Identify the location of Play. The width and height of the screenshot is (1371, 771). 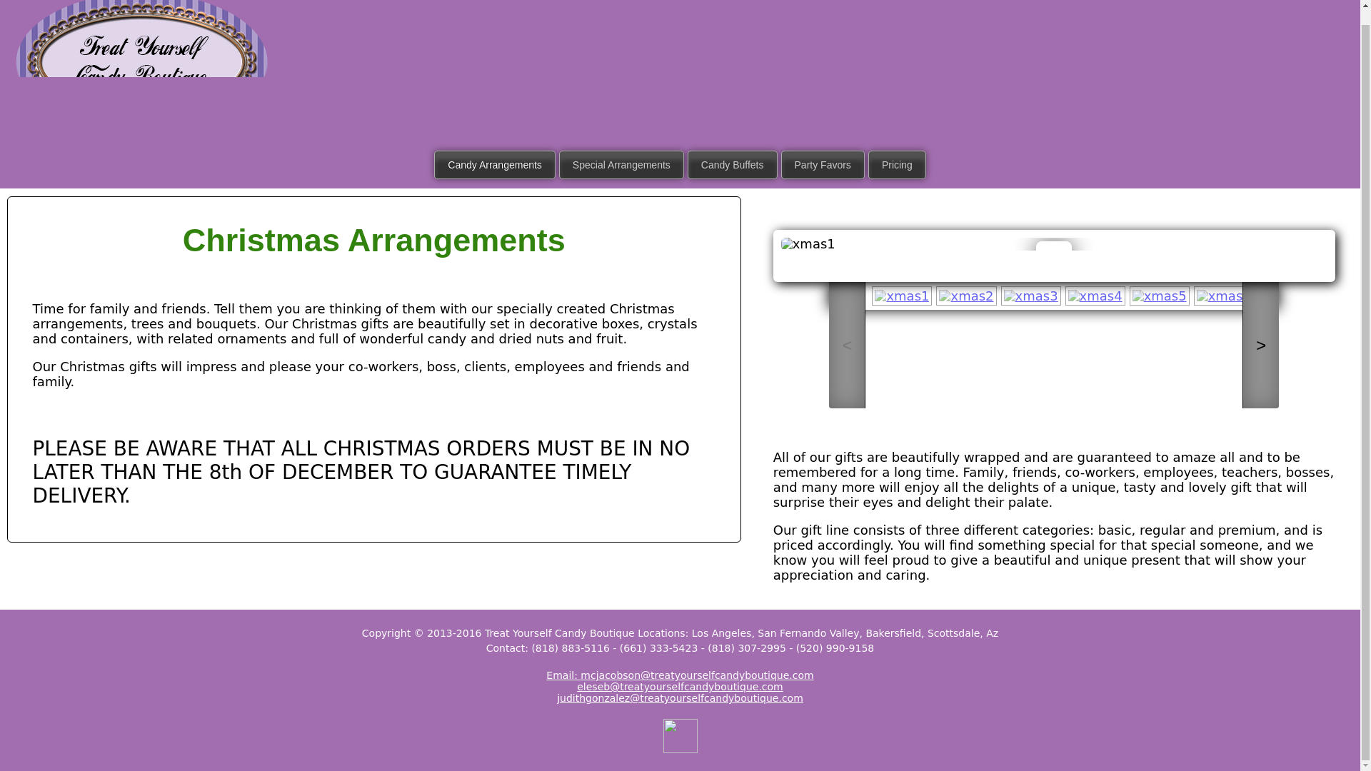
(1054, 264).